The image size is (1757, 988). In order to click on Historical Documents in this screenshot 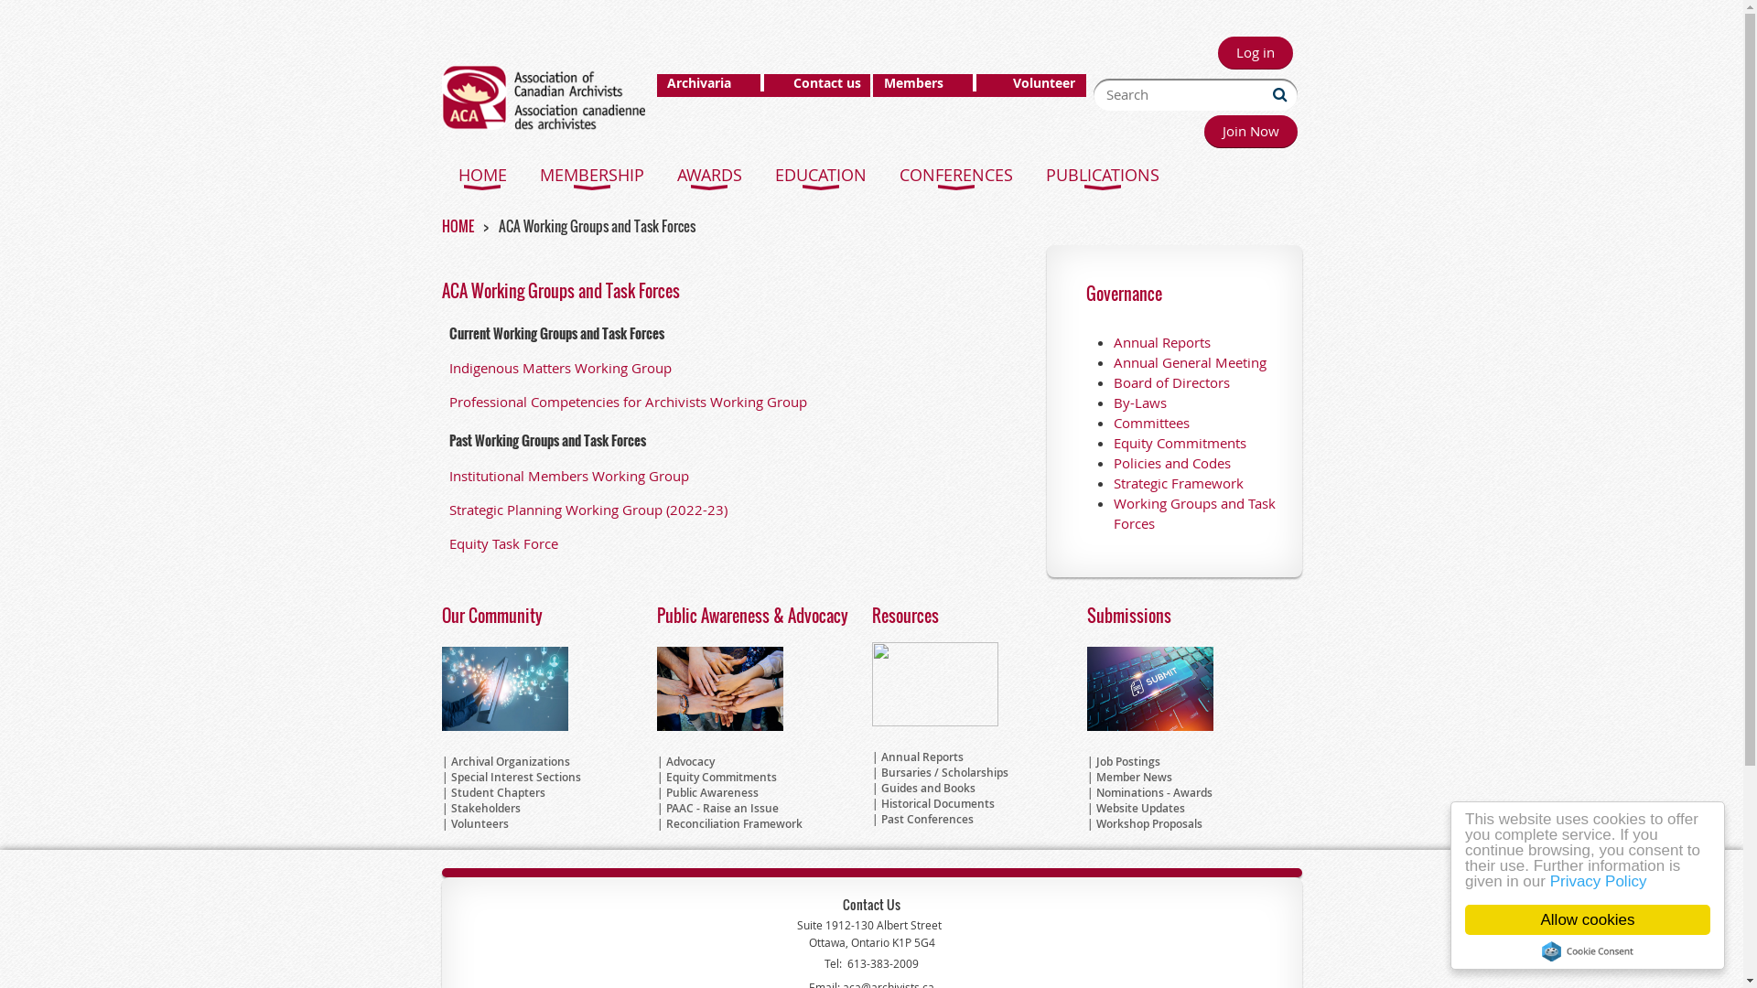, I will do `click(937, 803)`.